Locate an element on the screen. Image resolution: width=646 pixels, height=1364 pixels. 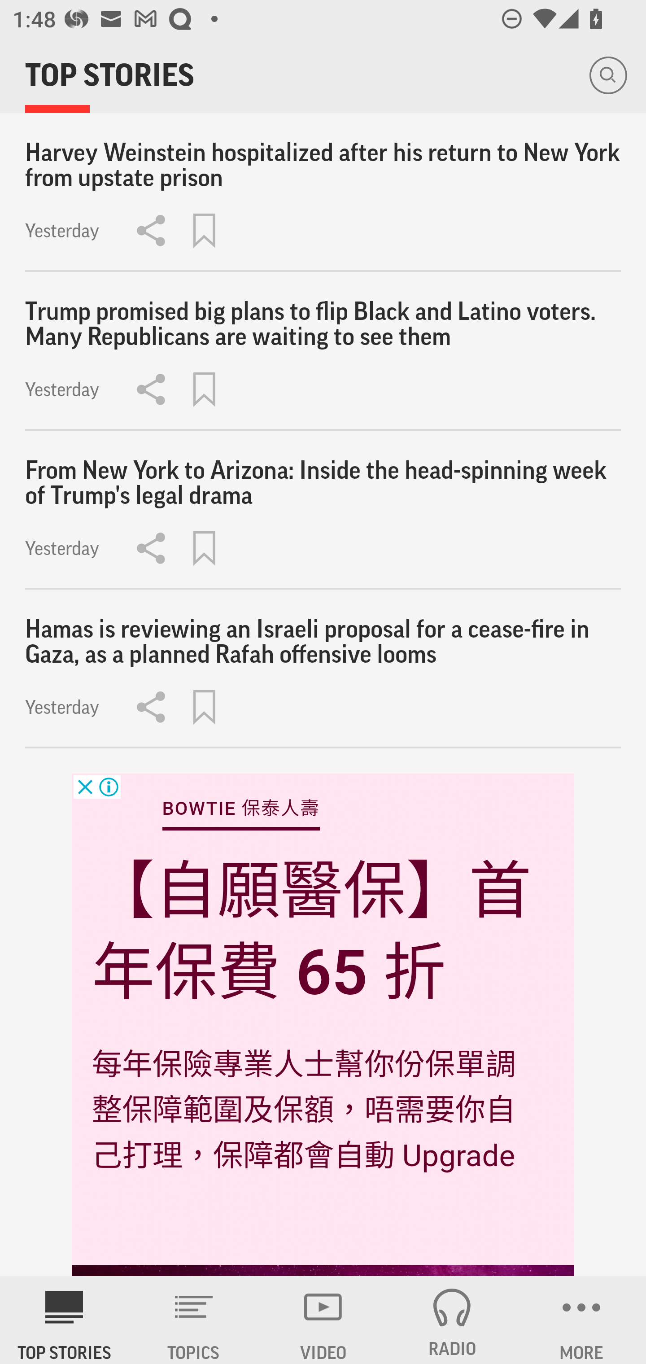
TOPICS is located at coordinates (194, 1320).